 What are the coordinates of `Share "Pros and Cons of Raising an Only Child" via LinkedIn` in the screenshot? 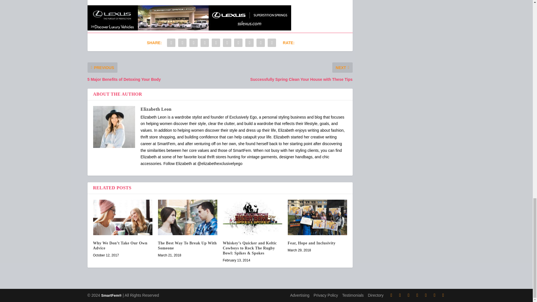 It's located at (227, 43).